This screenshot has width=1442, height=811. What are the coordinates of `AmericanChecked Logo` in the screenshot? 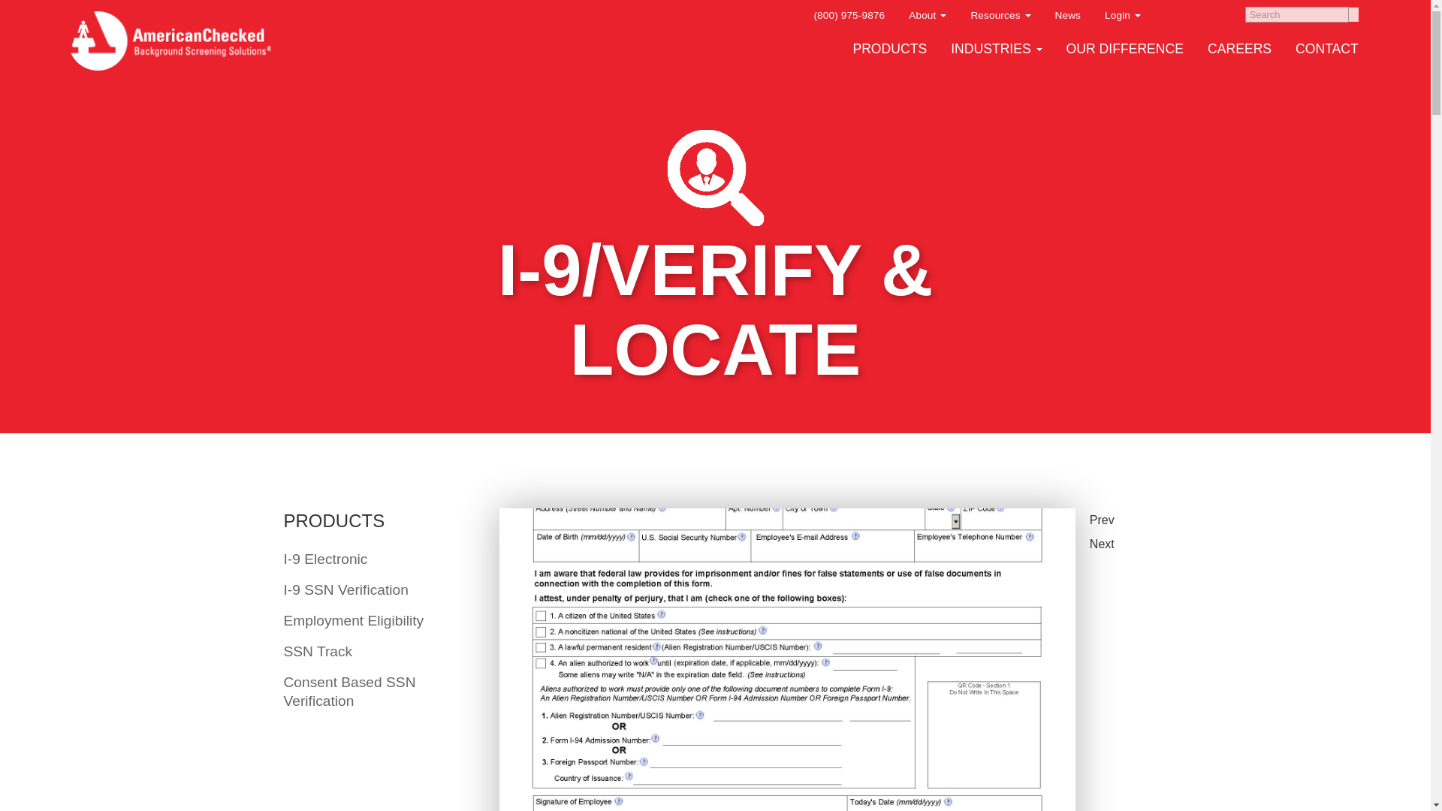 It's located at (169, 41).